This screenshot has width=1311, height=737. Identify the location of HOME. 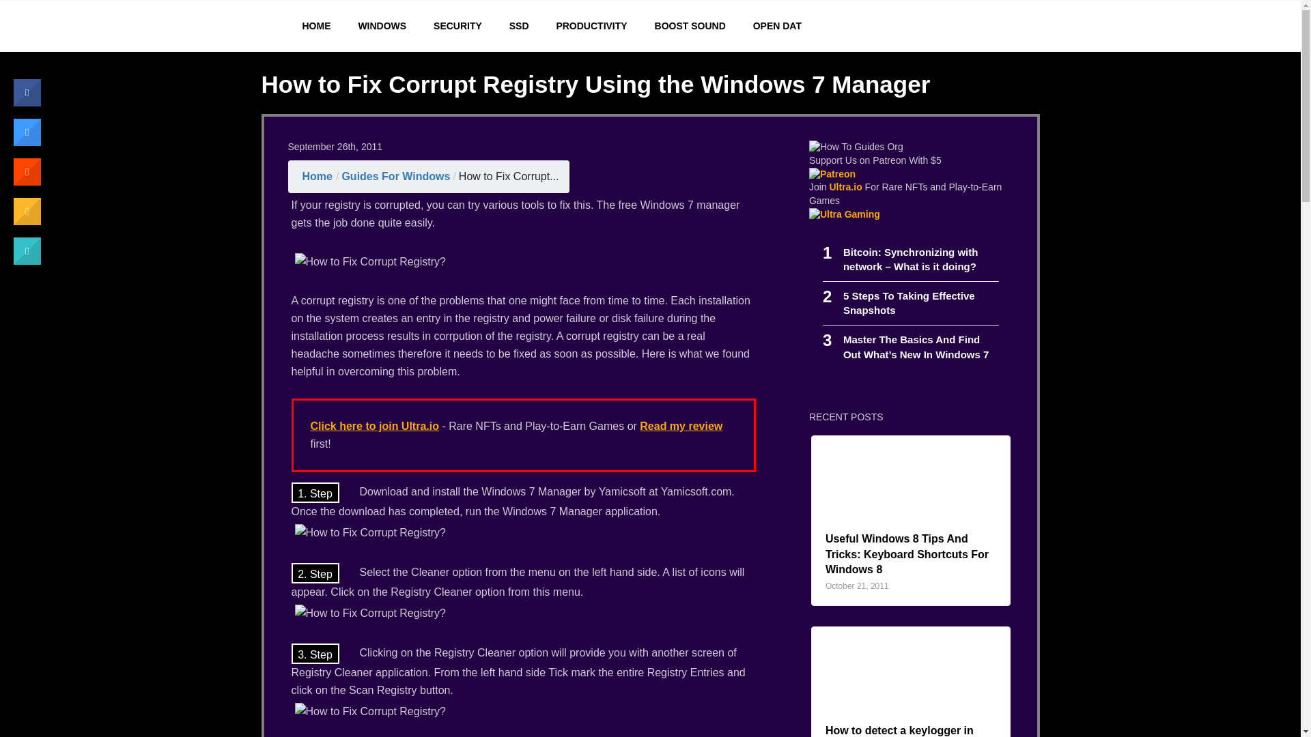
(305, 26).